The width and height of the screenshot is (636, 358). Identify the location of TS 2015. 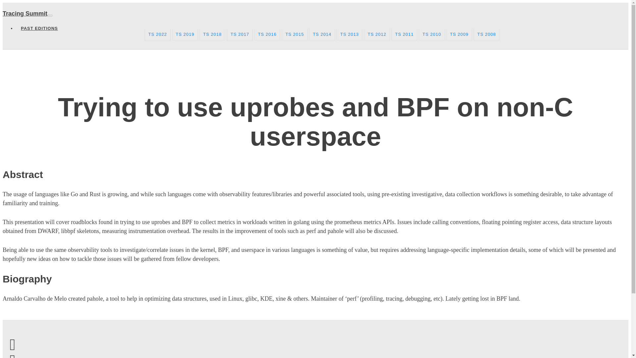
(295, 34).